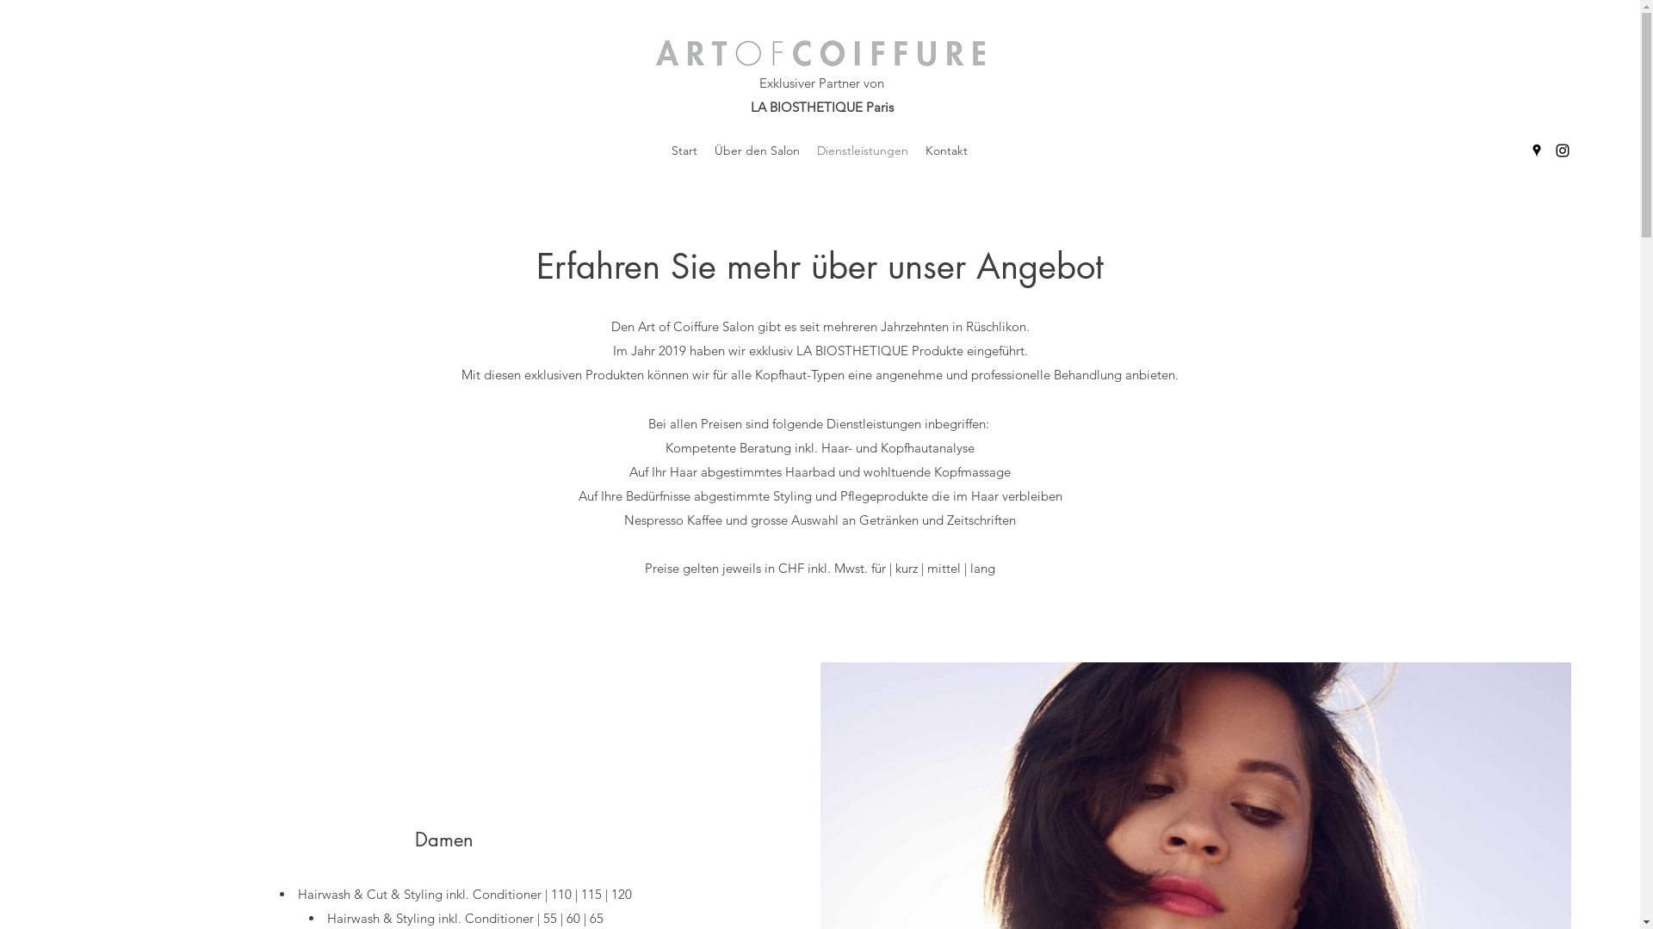 The image size is (1653, 929). What do you see at coordinates (947, 151) in the screenshot?
I see `Kontakt` at bounding box center [947, 151].